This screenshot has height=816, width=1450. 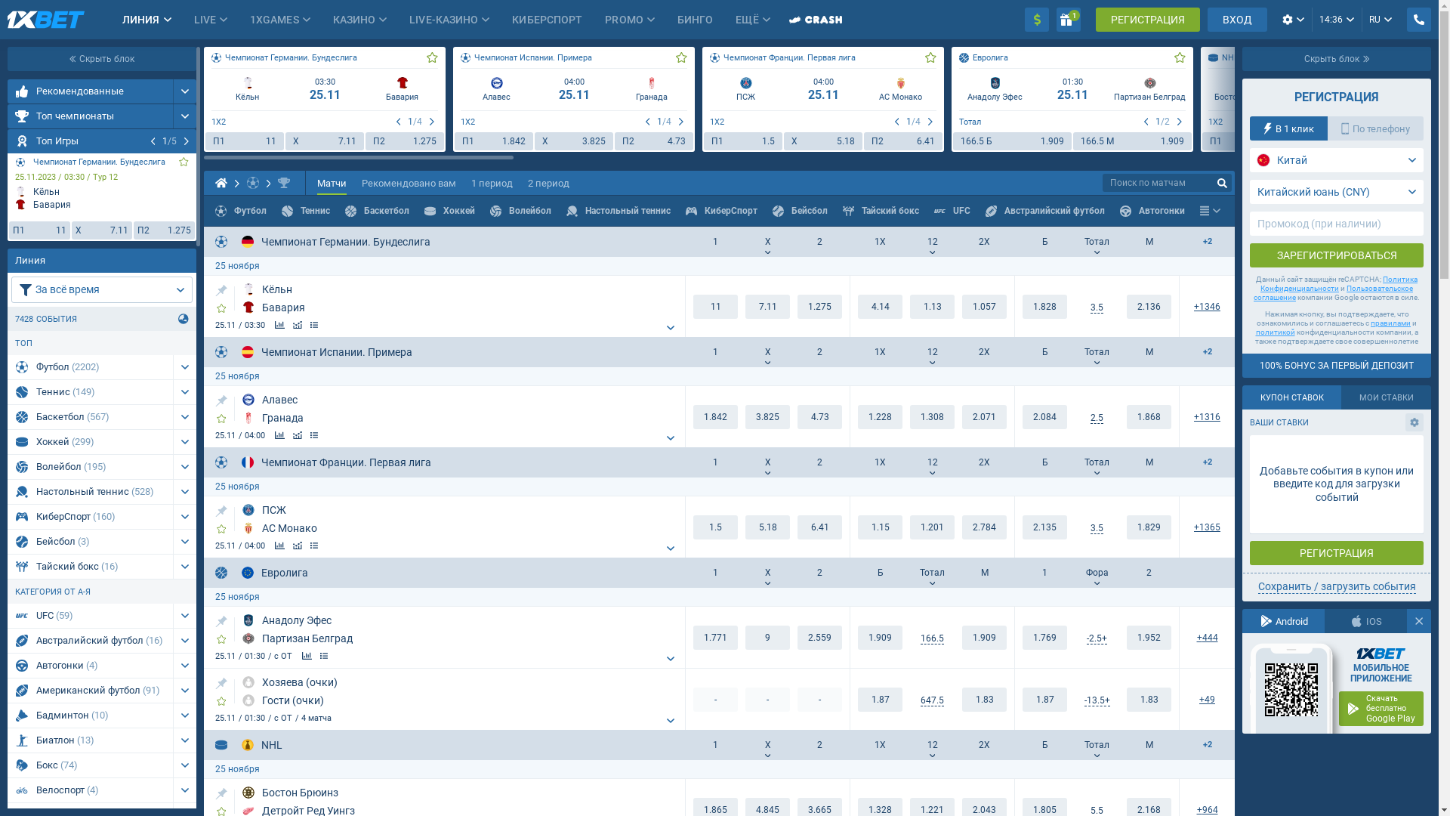 I want to click on 3.825, so click(x=767, y=417).